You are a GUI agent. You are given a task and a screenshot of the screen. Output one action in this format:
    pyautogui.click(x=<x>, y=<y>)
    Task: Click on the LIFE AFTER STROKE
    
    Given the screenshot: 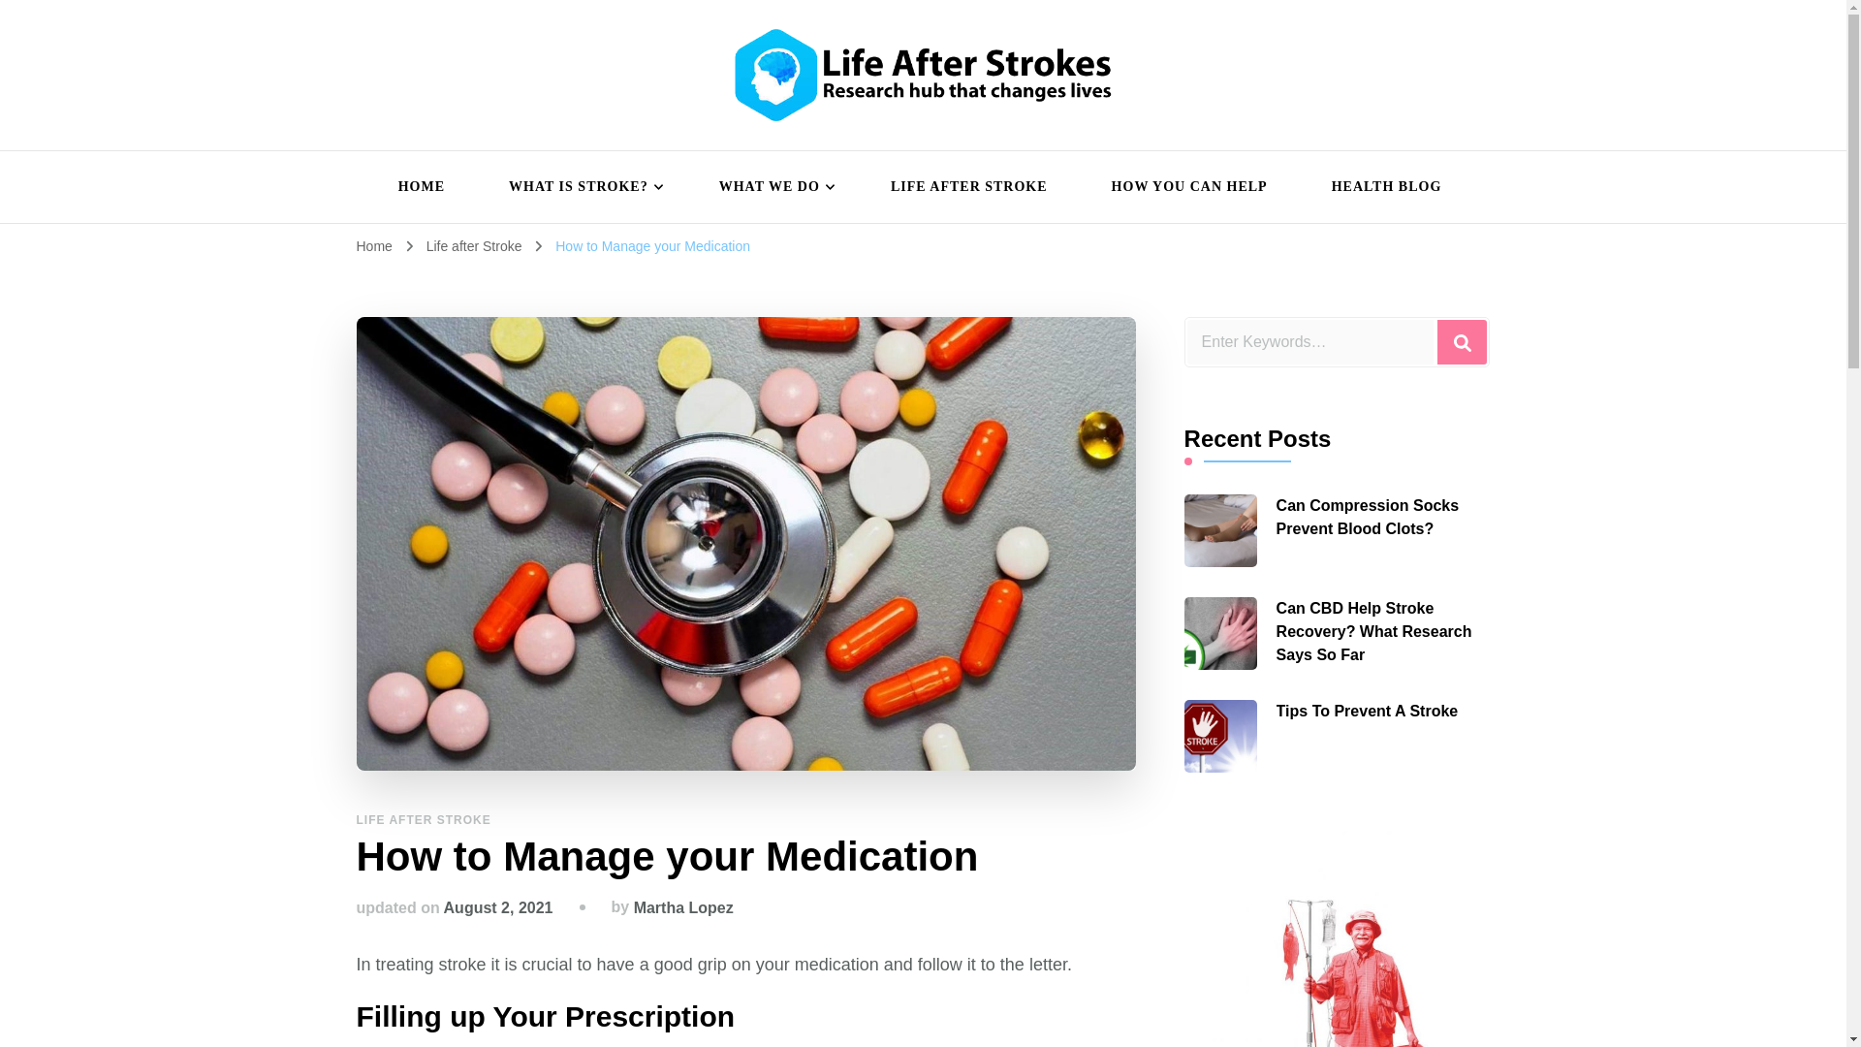 What is the action you would take?
    pyautogui.click(x=968, y=186)
    